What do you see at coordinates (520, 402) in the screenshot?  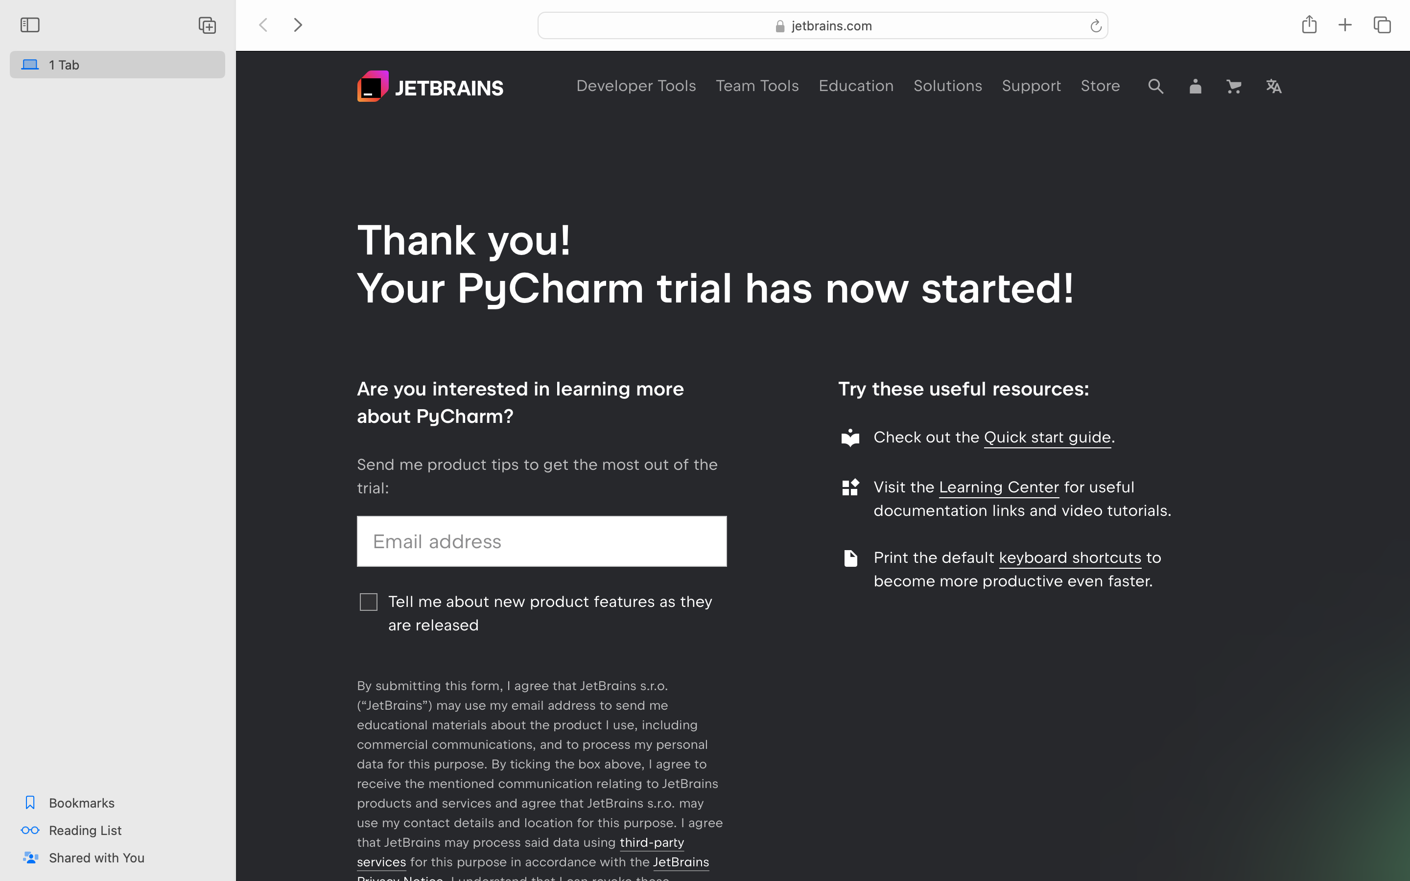 I see `Are you interested in learning more about PyCharm?` at bounding box center [520, 402].